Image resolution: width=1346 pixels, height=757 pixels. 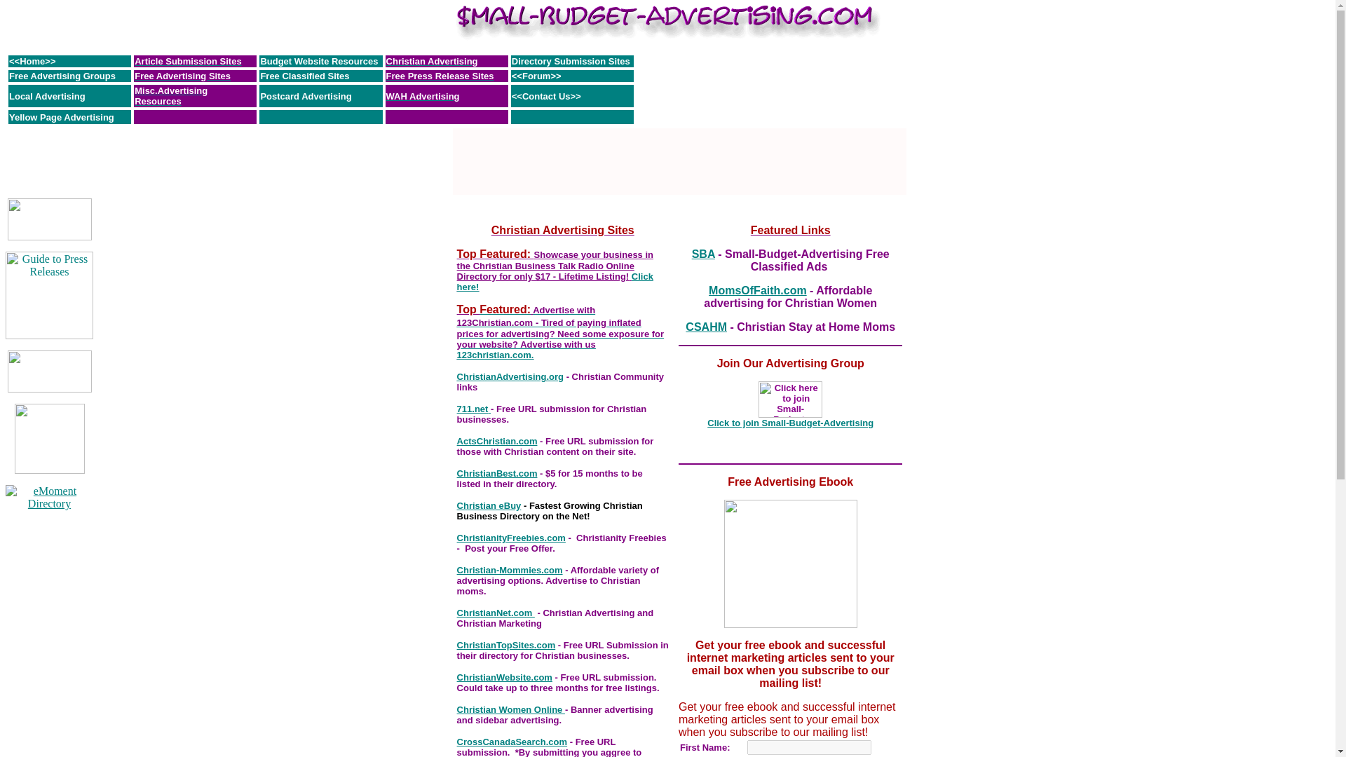 I want to click on ChristianNet.com , so click(x=496, y=613).